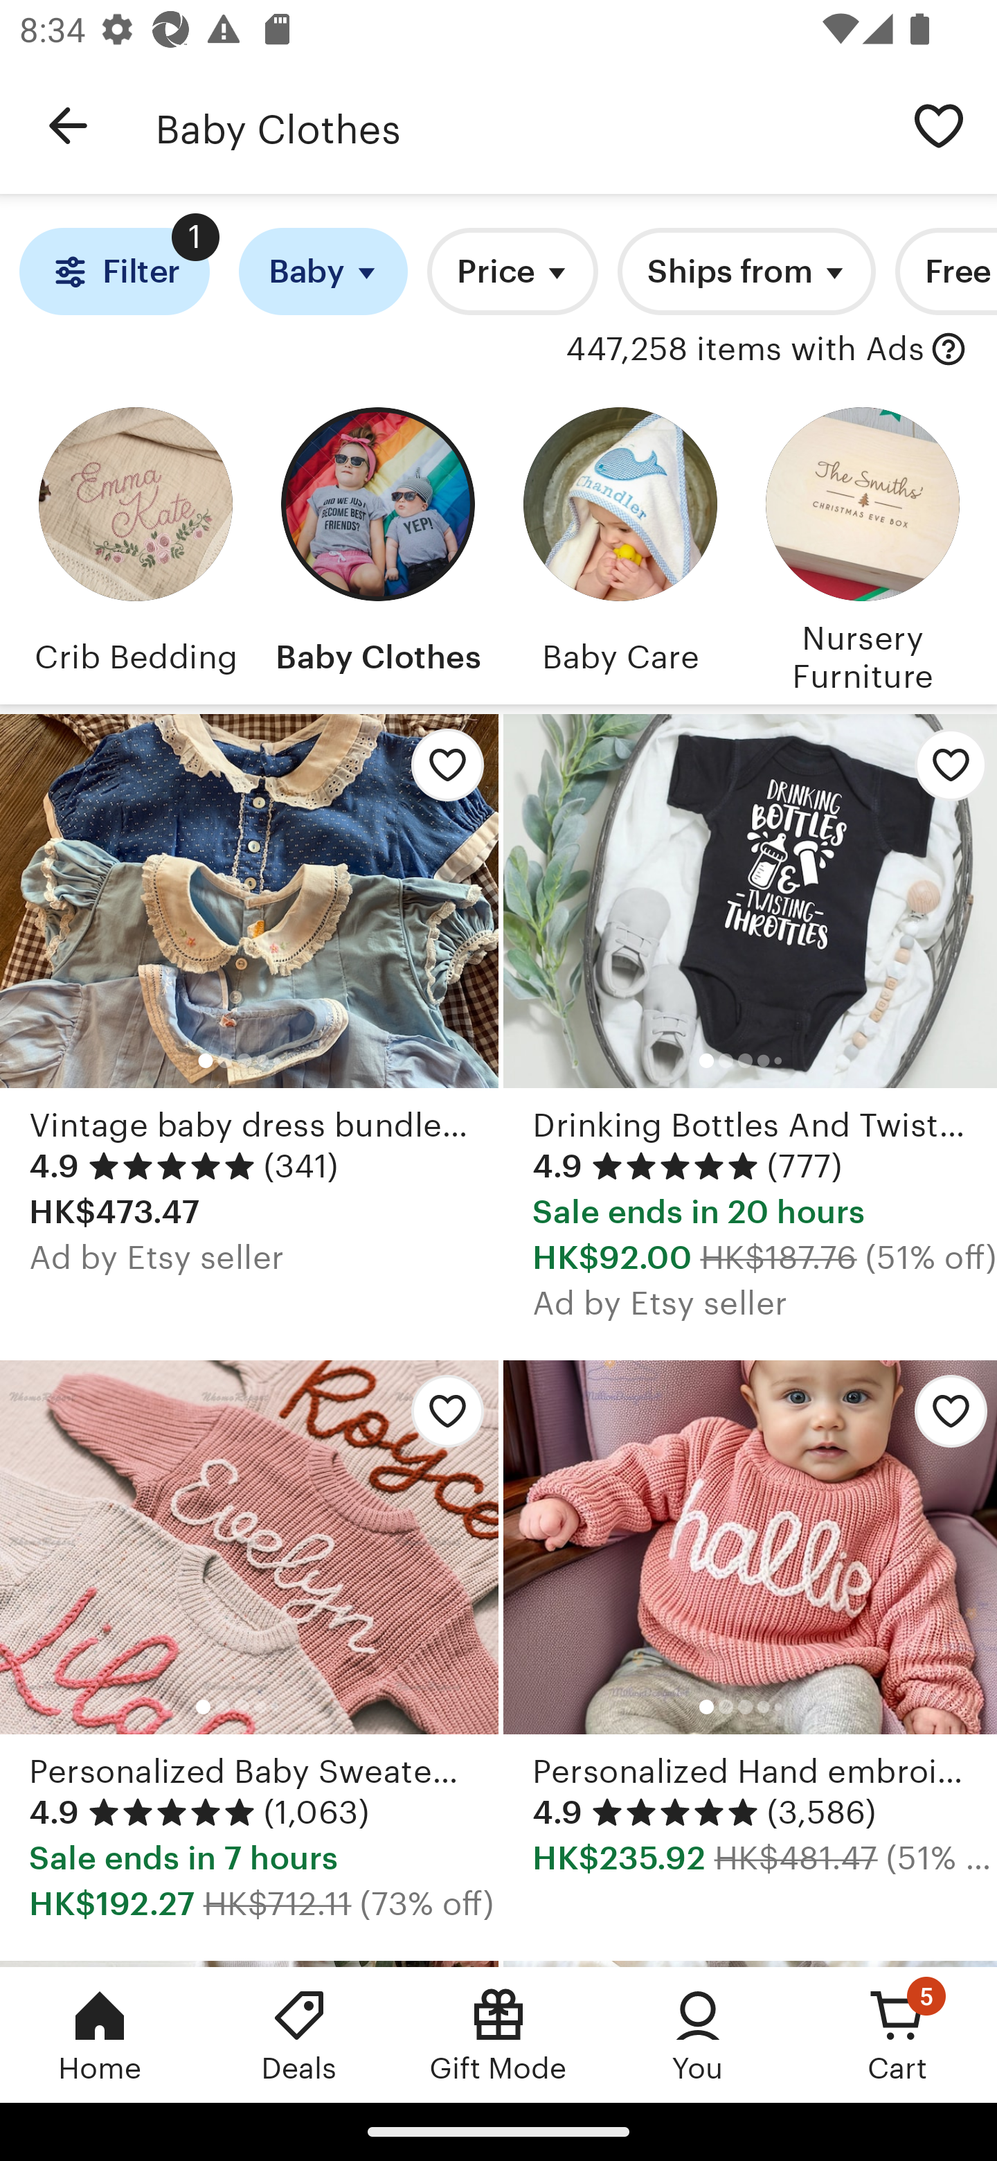  What do you see at coordinates (897, 2034) in the screenshot?
I see `Cart, 5 new notifications Cart` at bounding box center [897, 2034].